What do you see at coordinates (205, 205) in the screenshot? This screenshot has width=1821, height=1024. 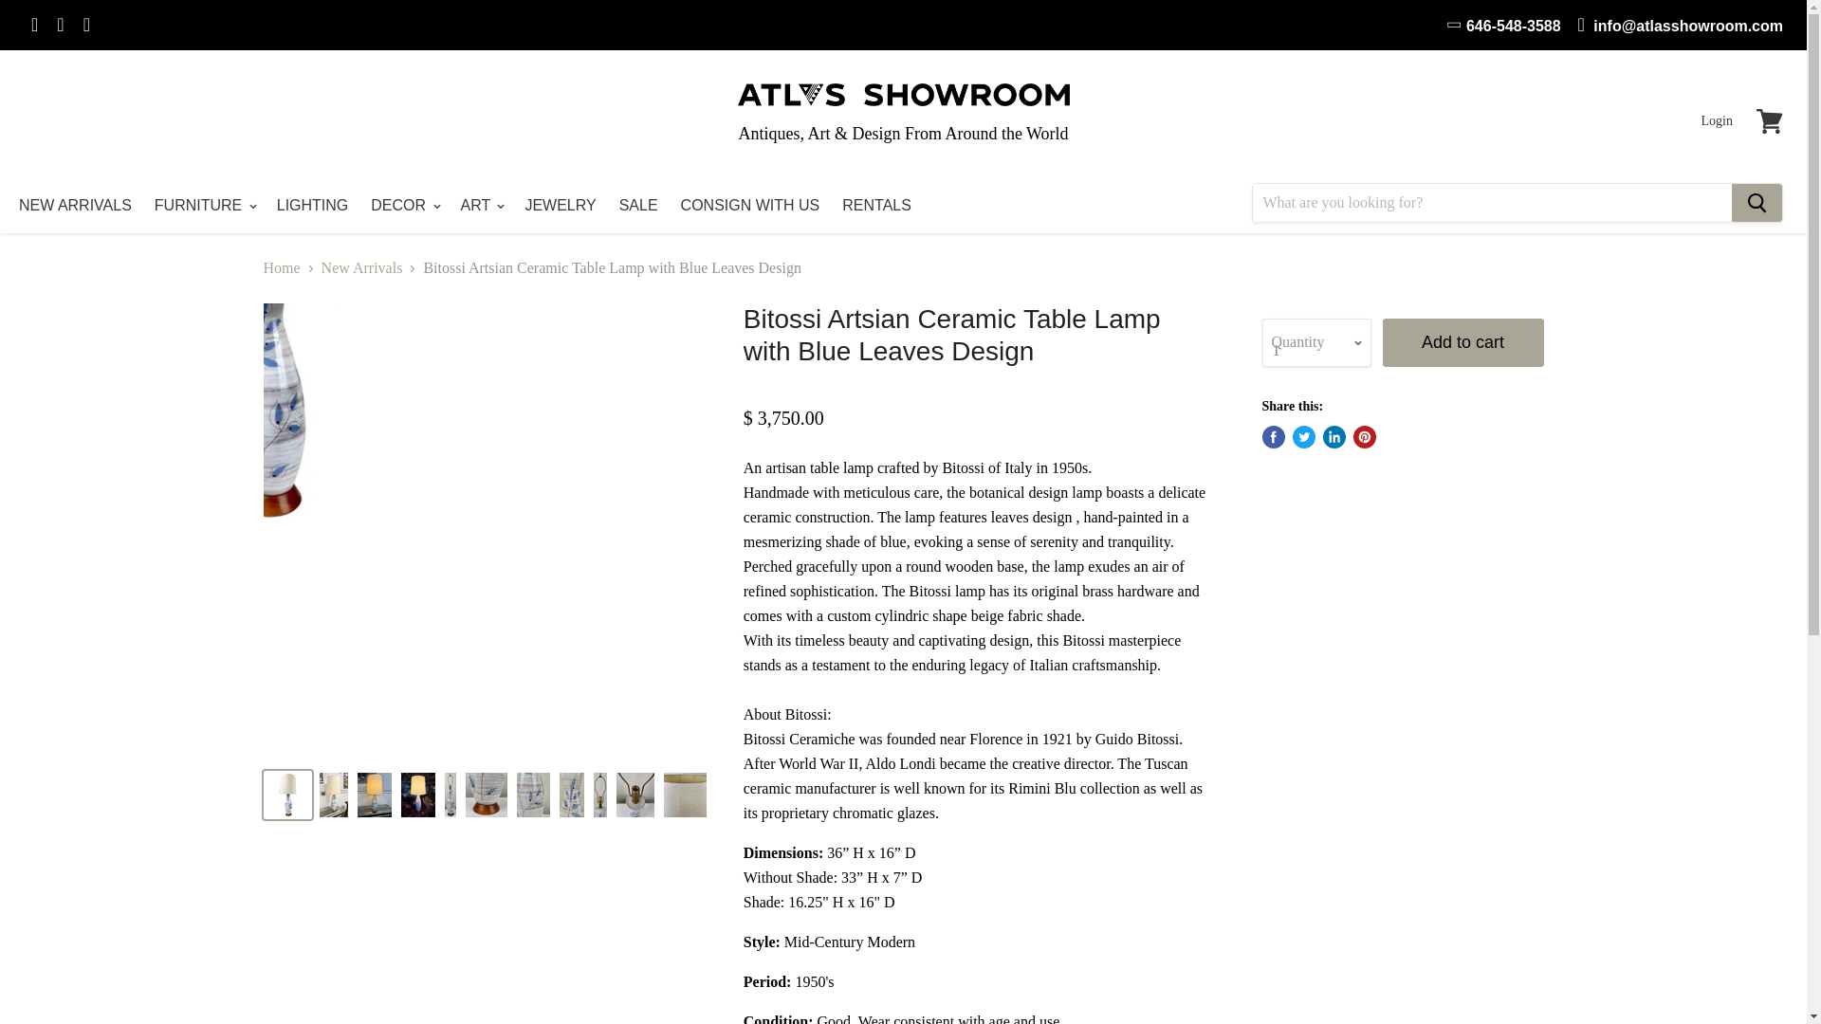 I see `FURNITURE` at bounding box center [205, 205].